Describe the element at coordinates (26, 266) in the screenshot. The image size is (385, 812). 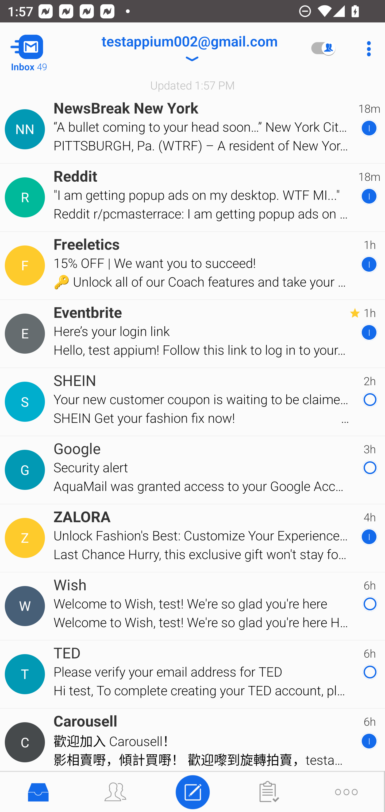
I see `Contact Details` at that location.